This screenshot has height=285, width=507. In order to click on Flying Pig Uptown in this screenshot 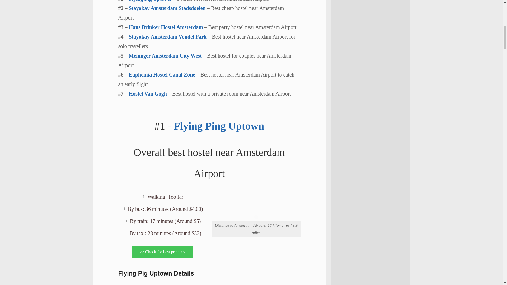, I will do `click(150, 1)`.